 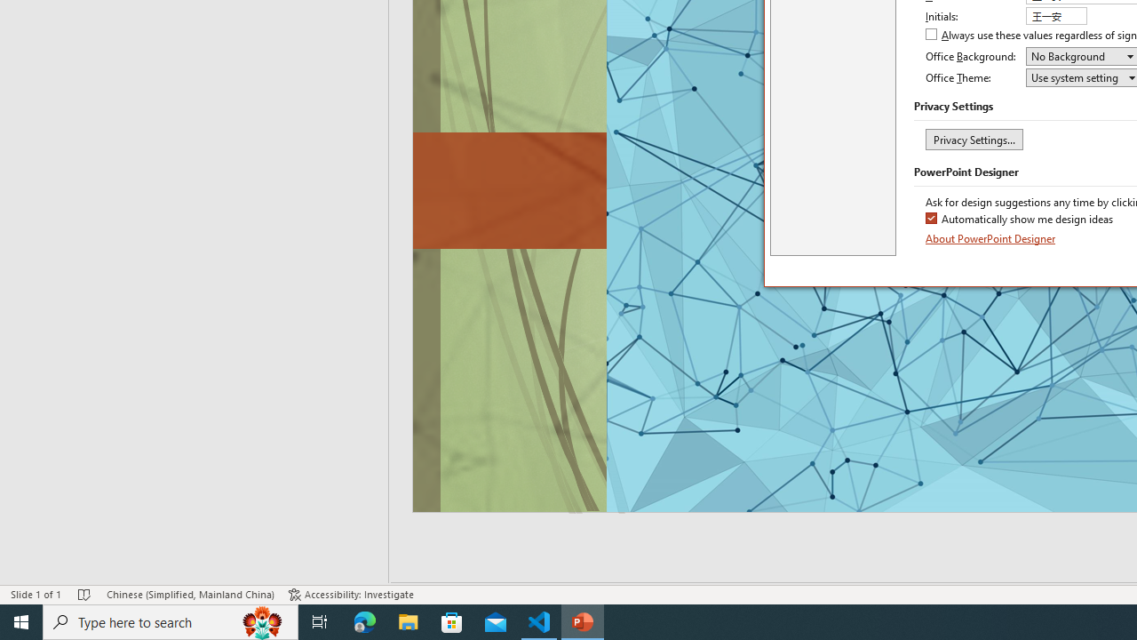 What do you see at coordinates (452, 622) in the screenshot?
I see `Microsoft Store` at bounding box center [452, 622].